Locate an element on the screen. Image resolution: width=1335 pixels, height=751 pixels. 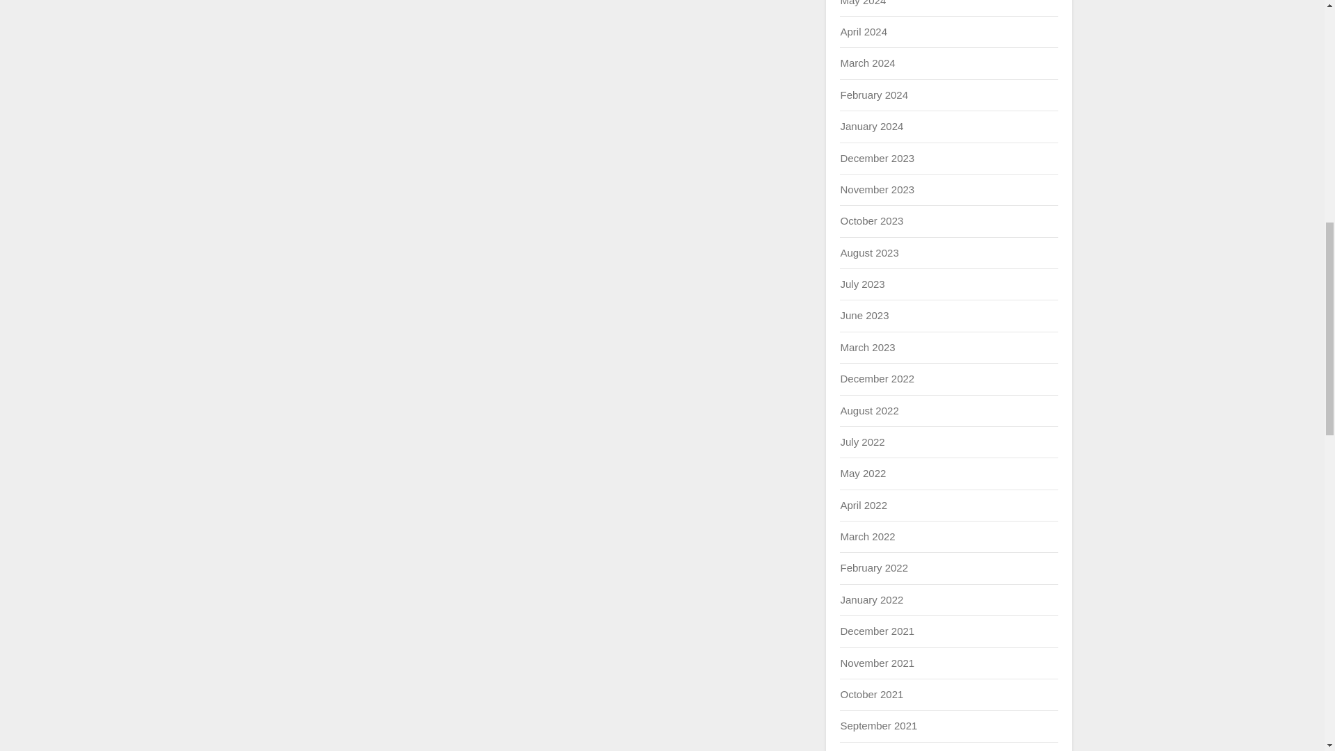
November 2023 is located at coordinates (877, 189).